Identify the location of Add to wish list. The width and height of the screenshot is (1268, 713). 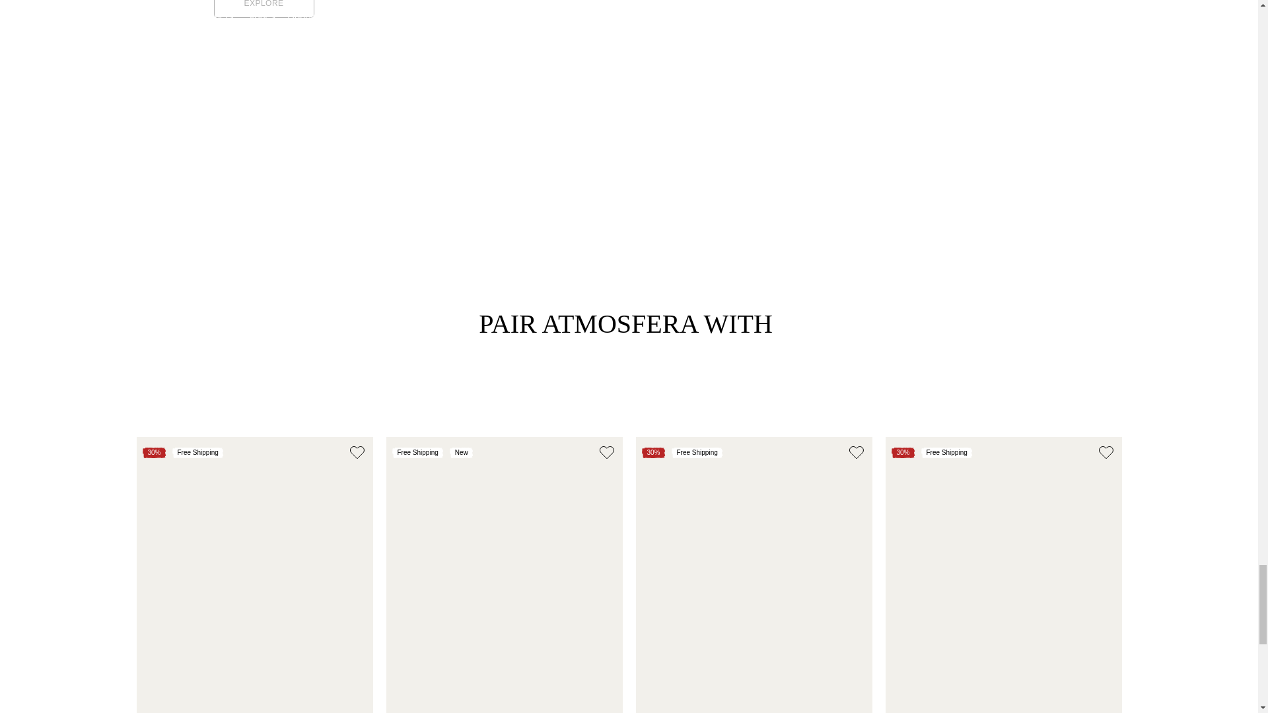
(357, 453).